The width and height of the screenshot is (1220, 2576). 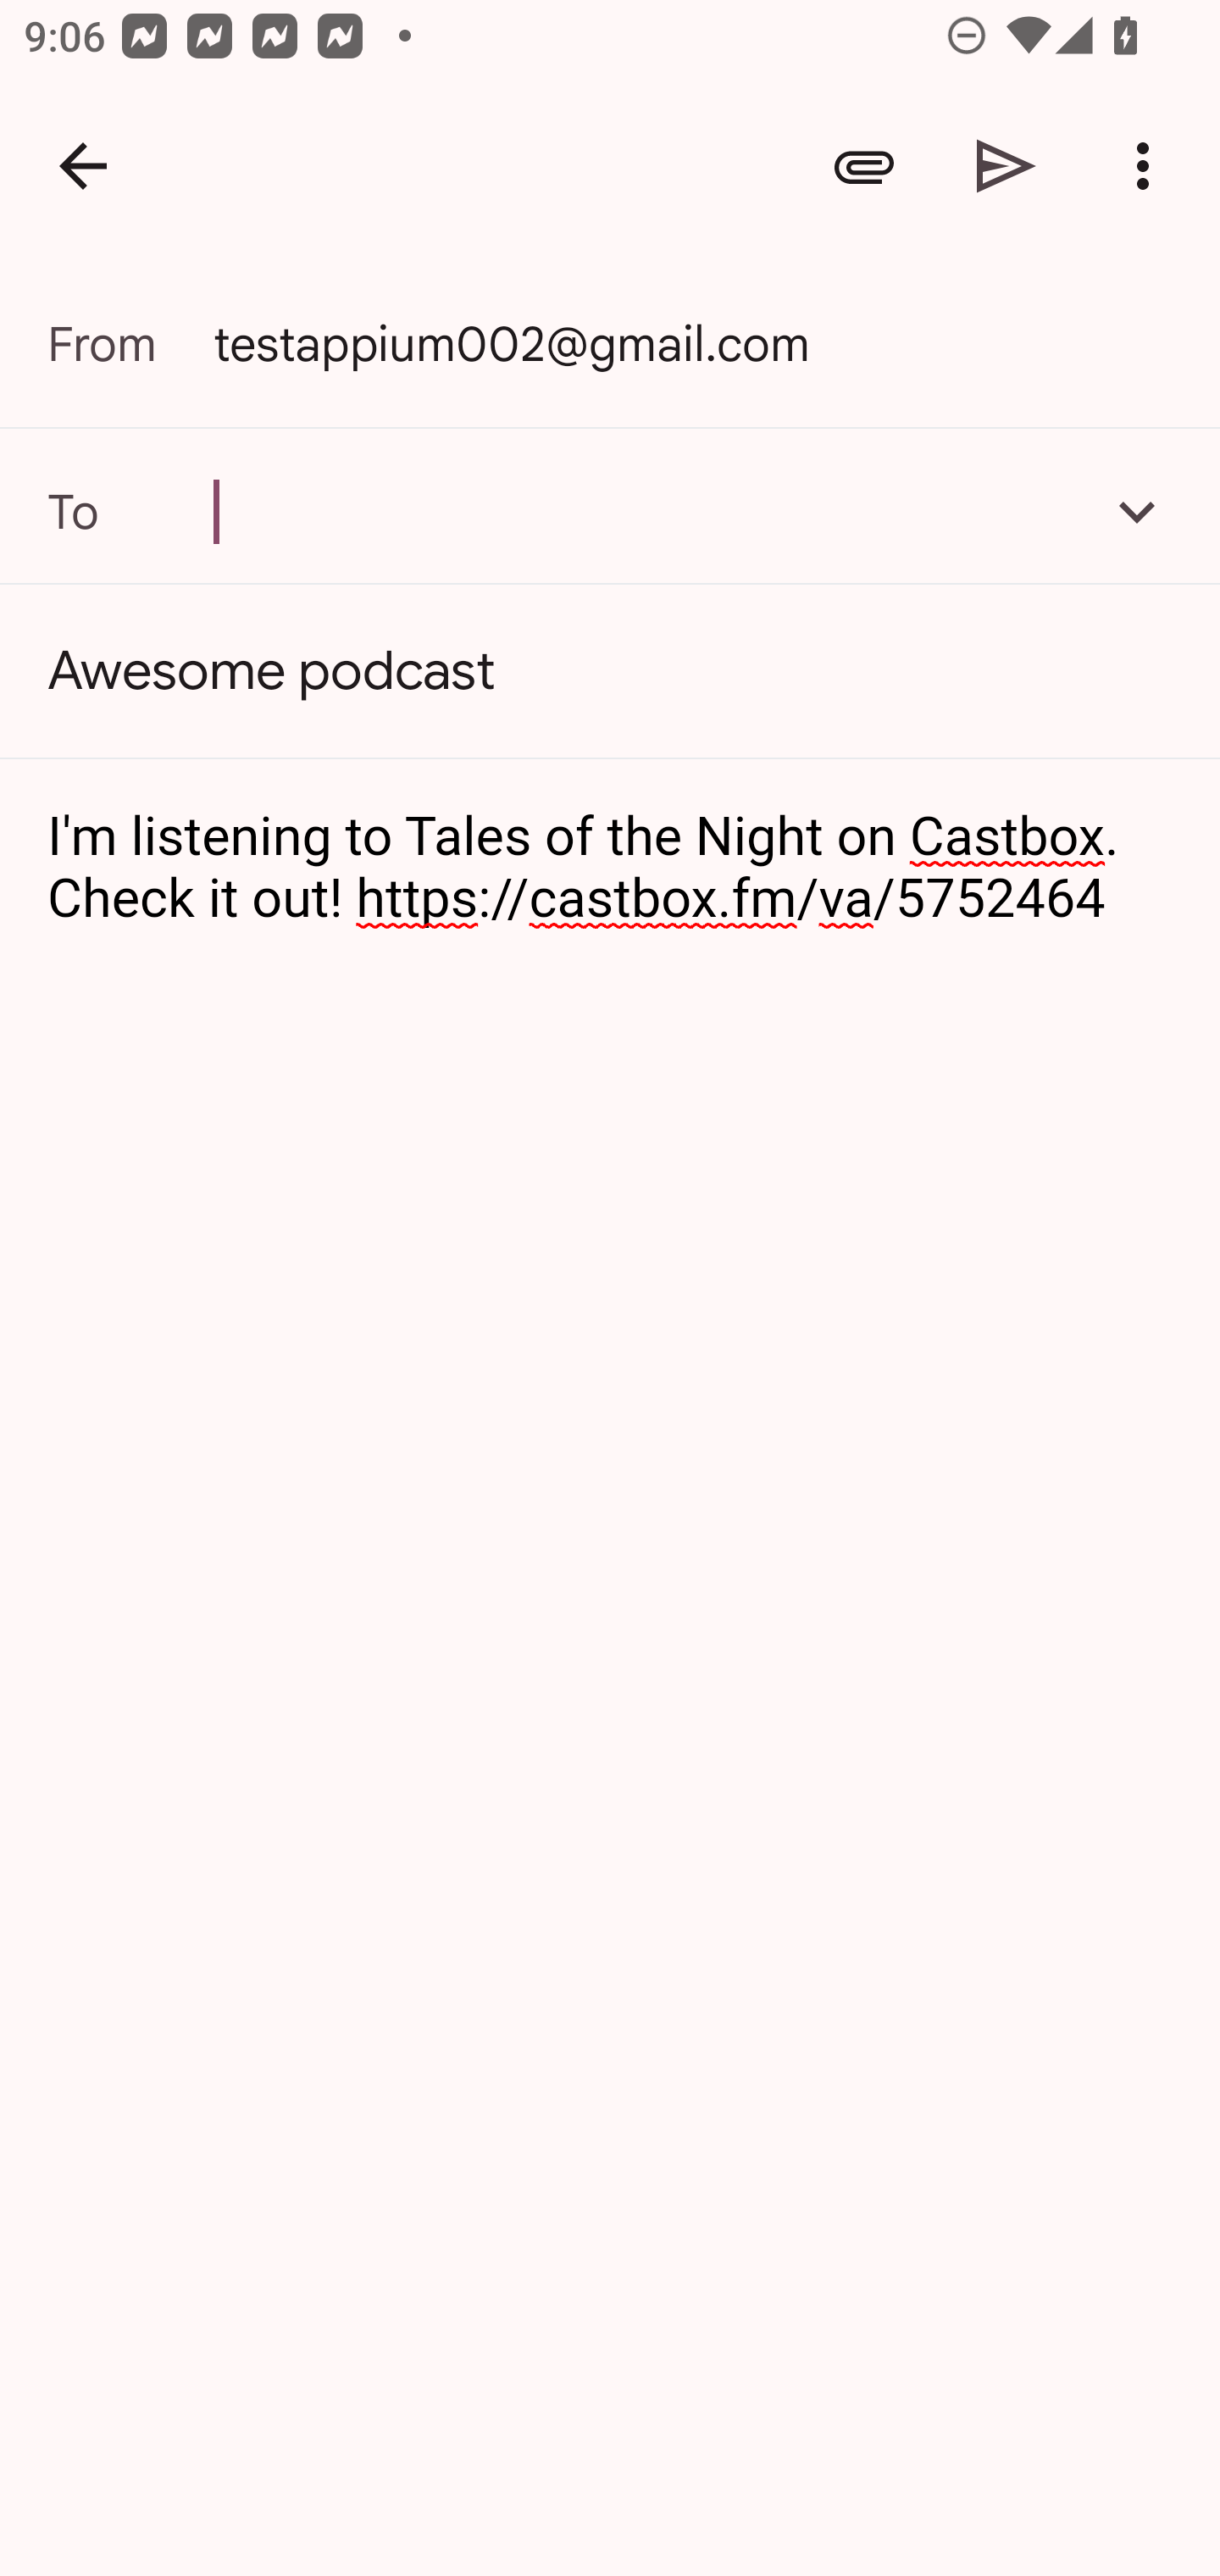 I want to click on More options, so click(x=1149, y=166).